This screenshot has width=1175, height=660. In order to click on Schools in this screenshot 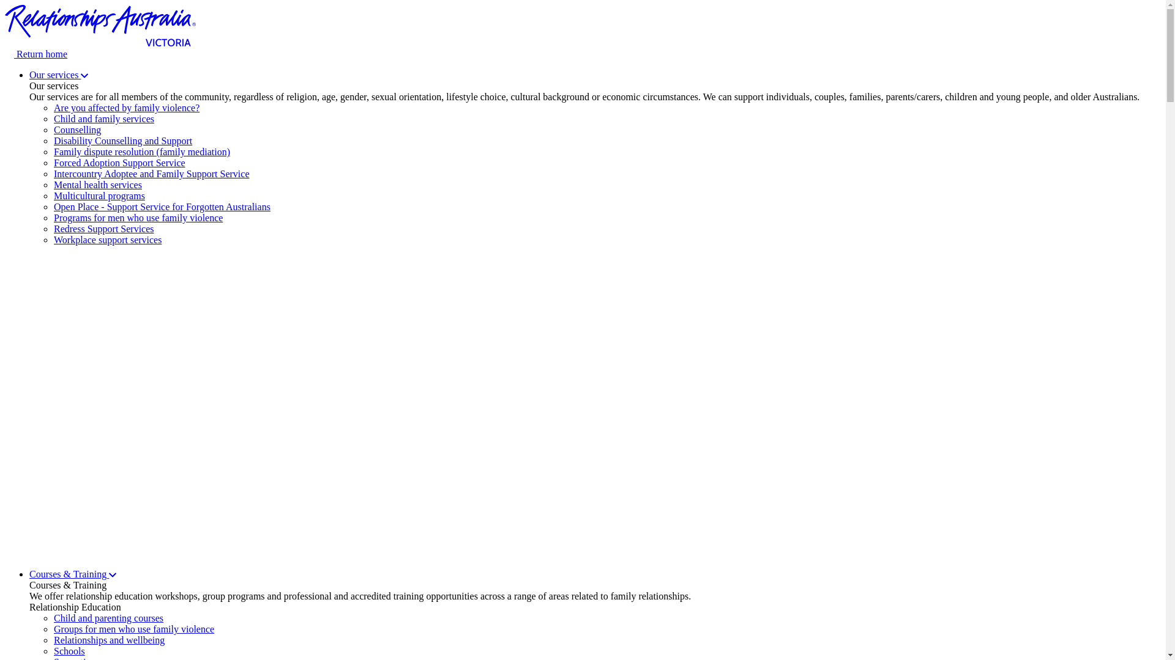, I will do `click(70, 651)`.